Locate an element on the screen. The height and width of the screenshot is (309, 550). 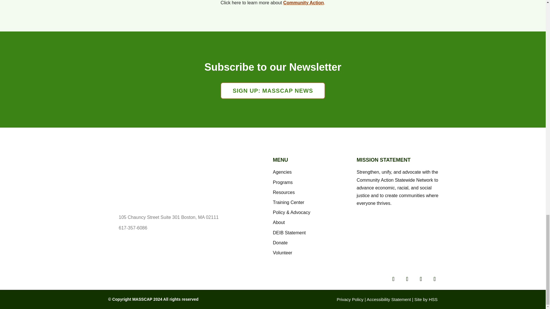
Follow on LinkedIn is located at coordinates (421, 279).